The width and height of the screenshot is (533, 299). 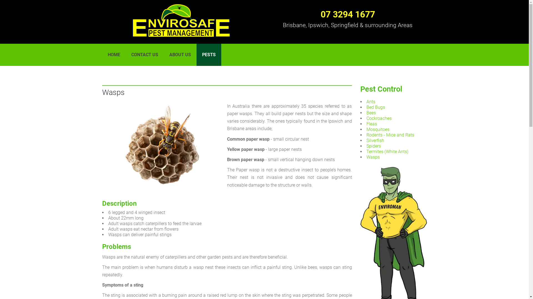 I want to click on Fleas, so click(x=372, y=124).